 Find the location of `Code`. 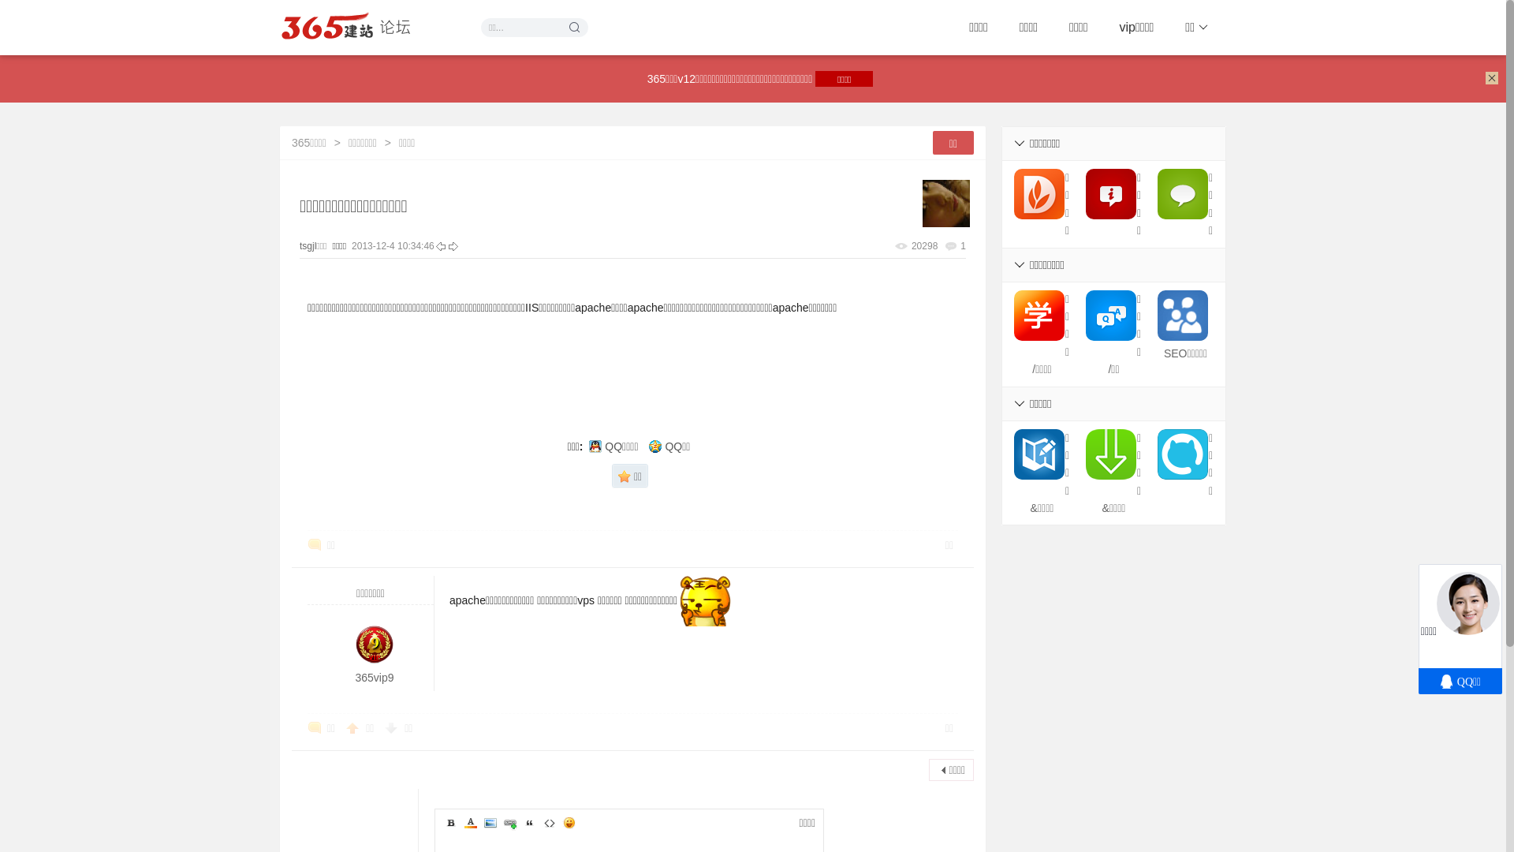

Code is located at coordinates (550, 823).